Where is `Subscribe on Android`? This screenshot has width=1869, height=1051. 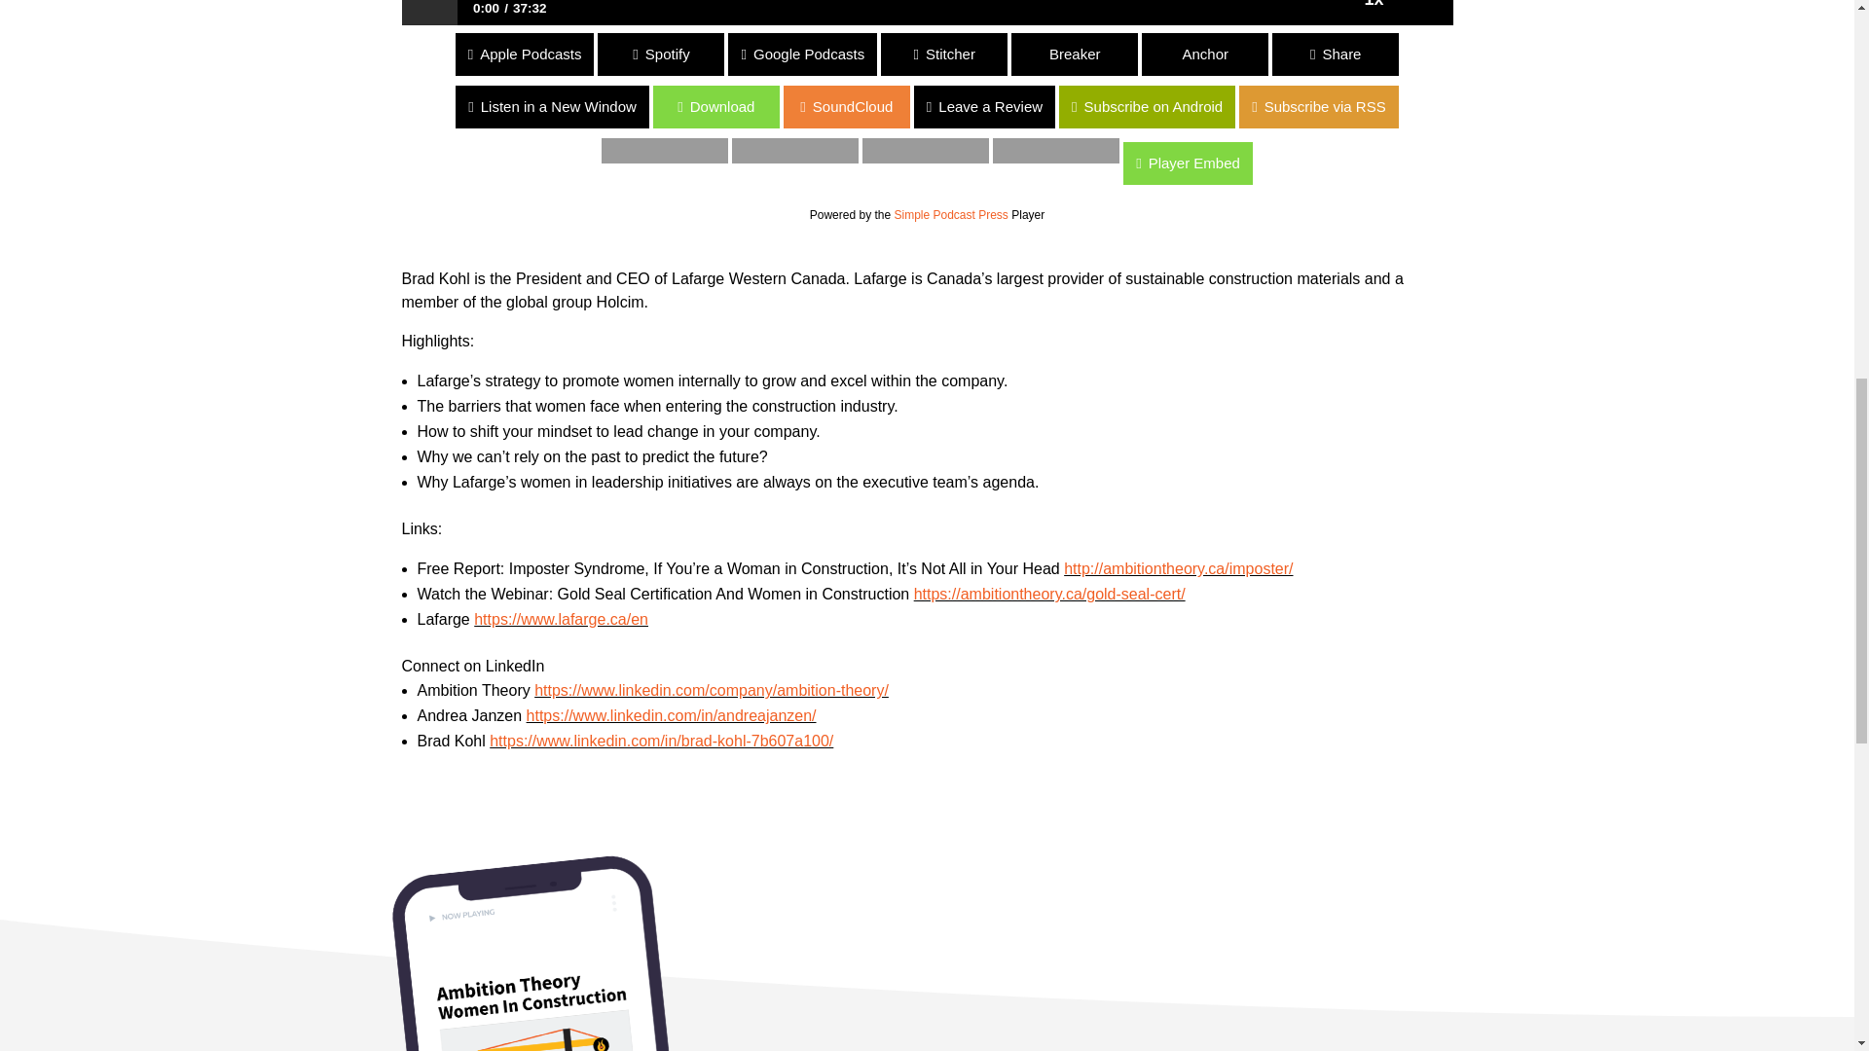
Subscribe on Android is located at coordinates (88, 106).